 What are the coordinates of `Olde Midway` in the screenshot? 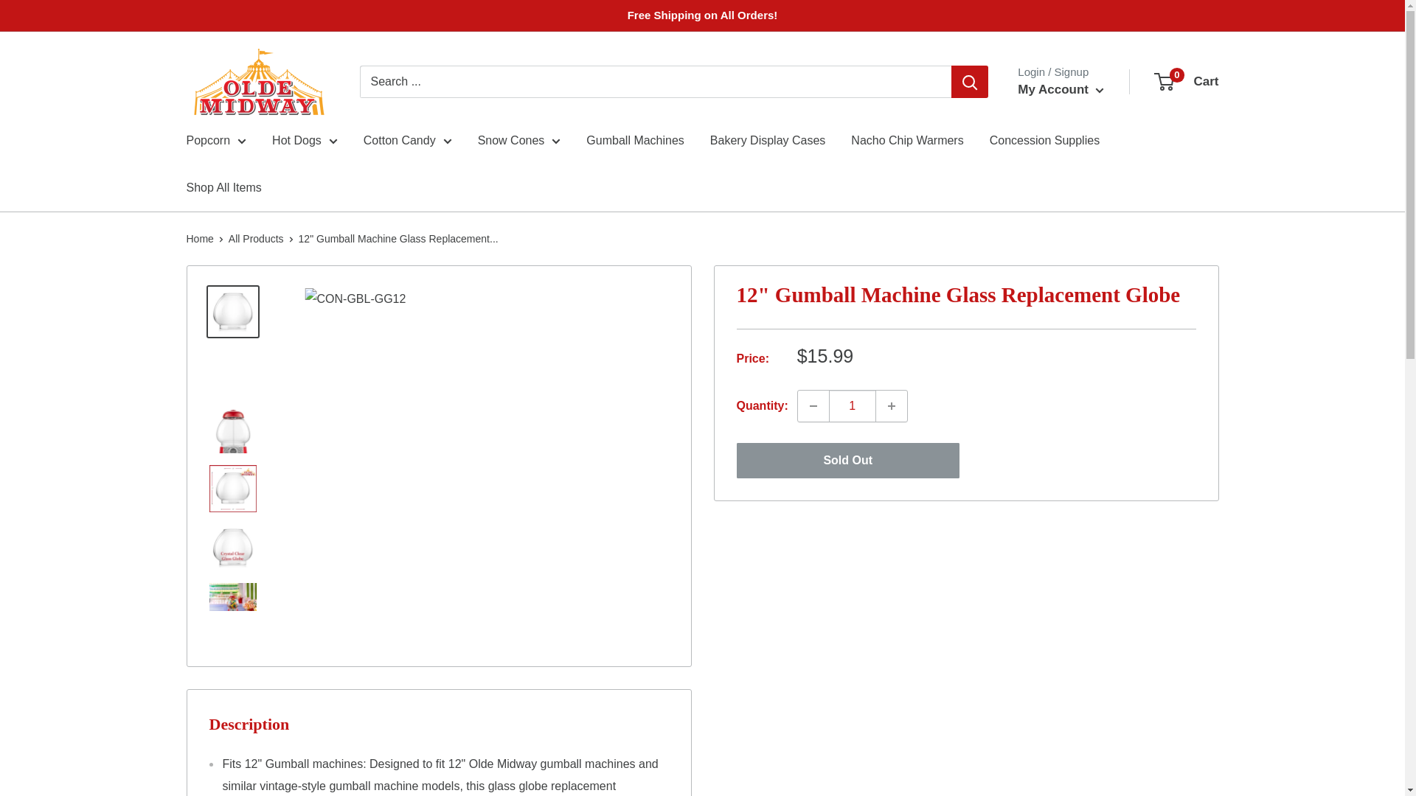 It's located at (257, 81).